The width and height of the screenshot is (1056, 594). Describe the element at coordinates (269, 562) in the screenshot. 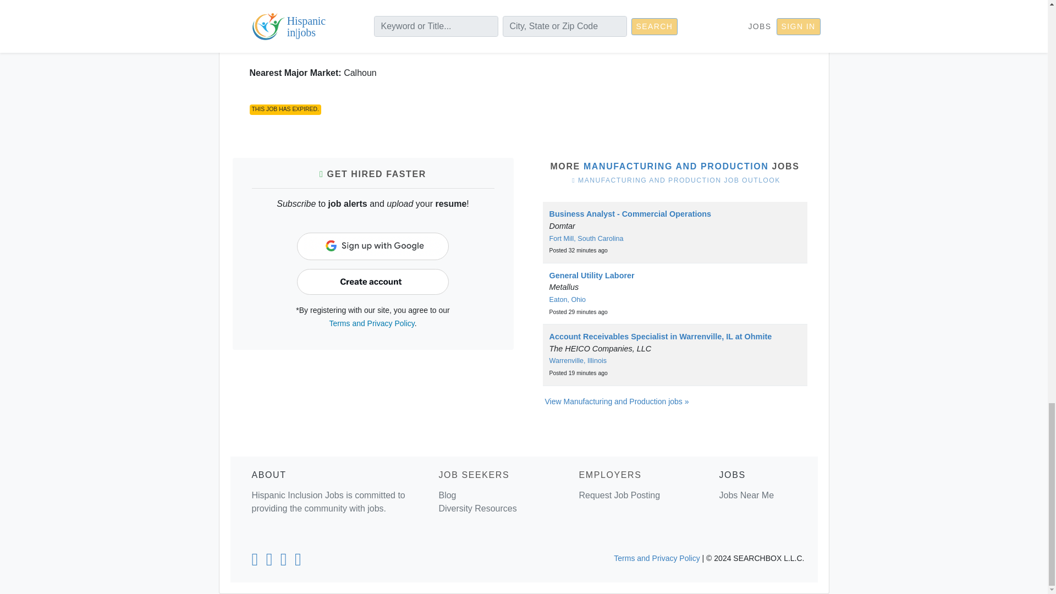

I see `Link to Facebook` at that location.